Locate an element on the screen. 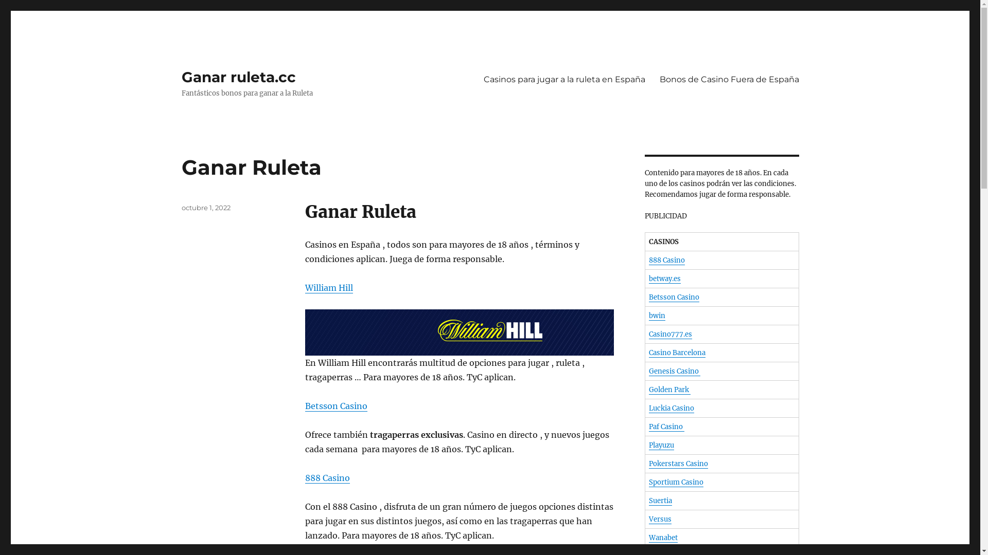 This screenshot has width=988, height=555. Playuzu is located at coordinates (661, 445).